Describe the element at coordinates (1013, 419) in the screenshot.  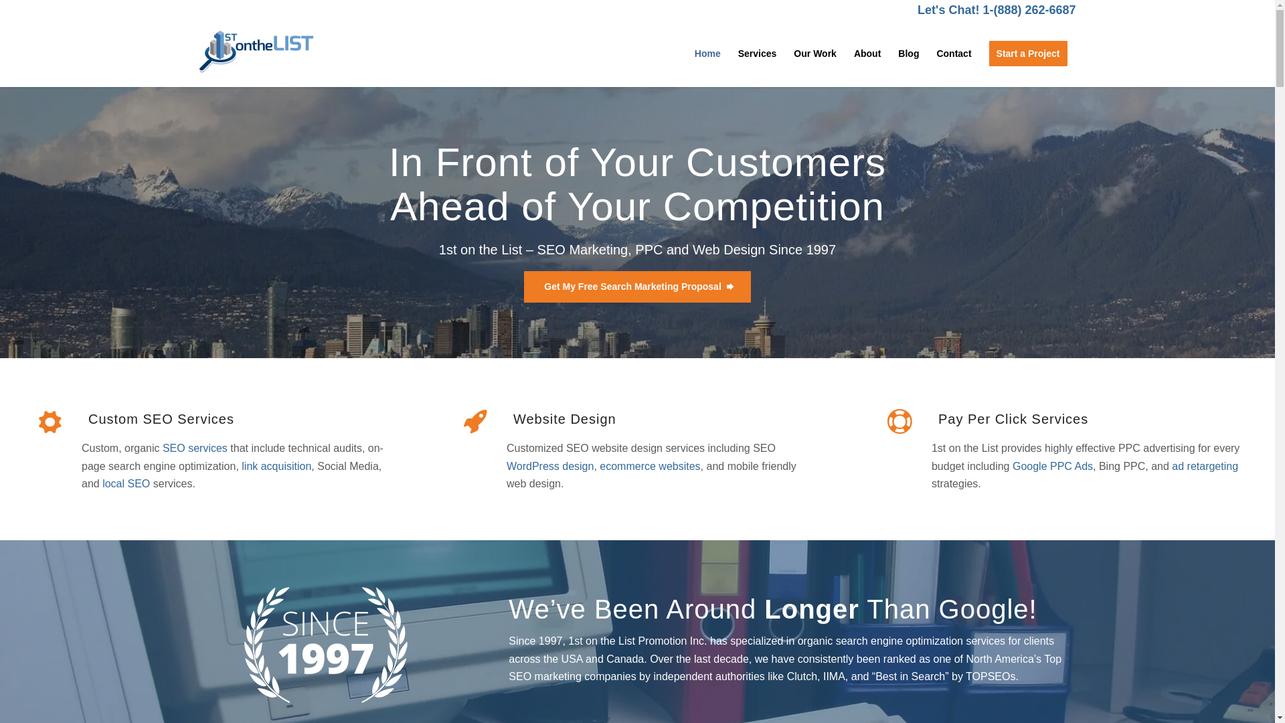
I see `Pay Per Click Services` at that location.